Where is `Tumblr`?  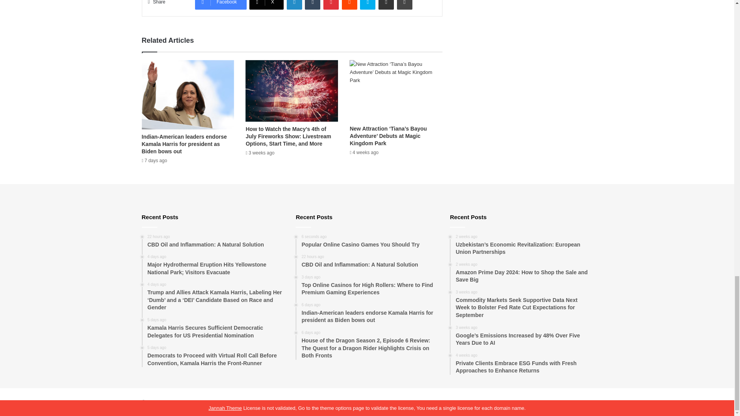
Tumblr is located at coordinates (313, 5).